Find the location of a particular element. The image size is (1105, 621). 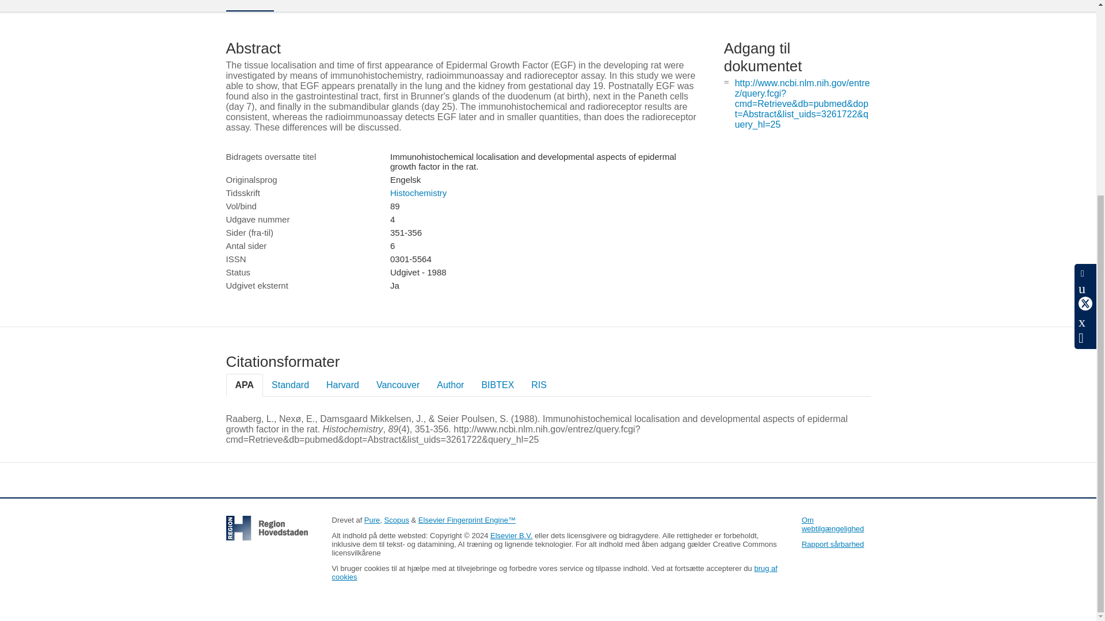

Scopus is located at coordinates (397, 520).